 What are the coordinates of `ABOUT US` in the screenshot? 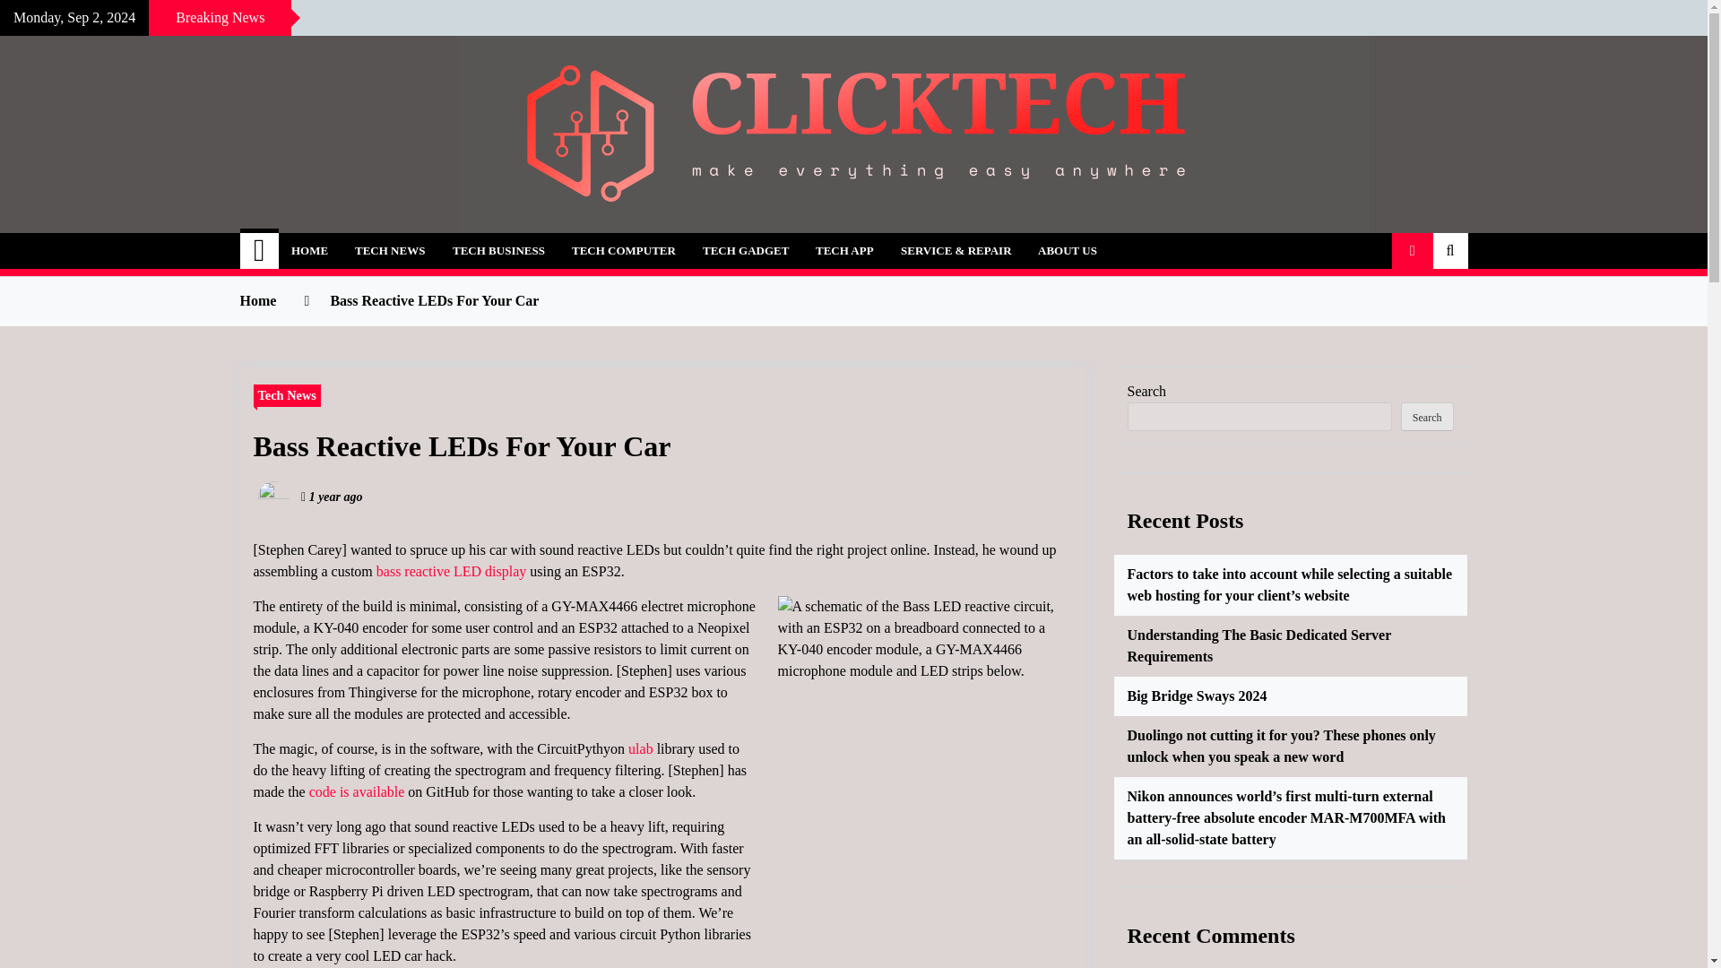 It's located at (1067, 251).